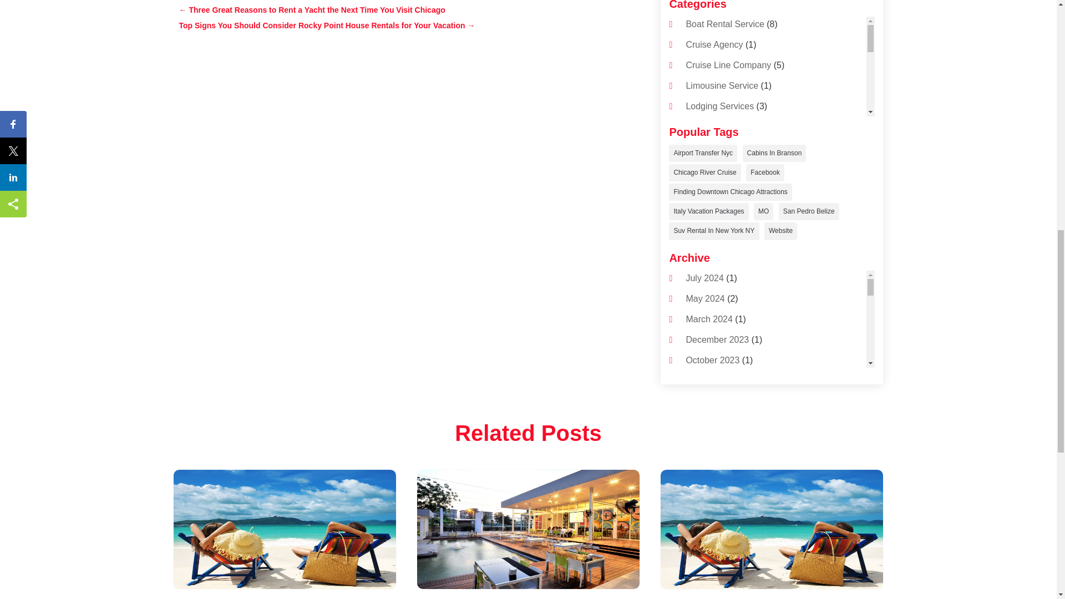 This screenshot has height=599, width=1065. What do you see at coordinates (702, 153) in the screenshot?
I see `Airport Transfer Nyc` at bounding box center [702, 153].